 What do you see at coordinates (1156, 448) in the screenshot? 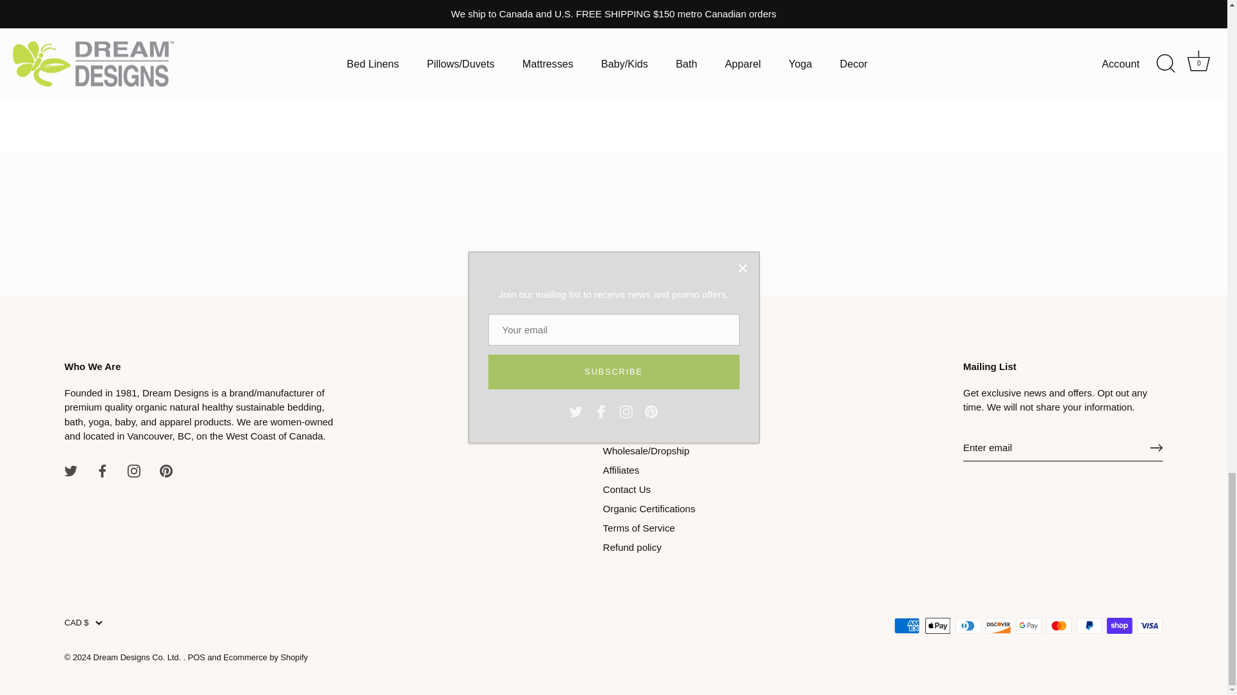
I see `RIGHT ARROW LONG` at bounding box center [1156, 448].